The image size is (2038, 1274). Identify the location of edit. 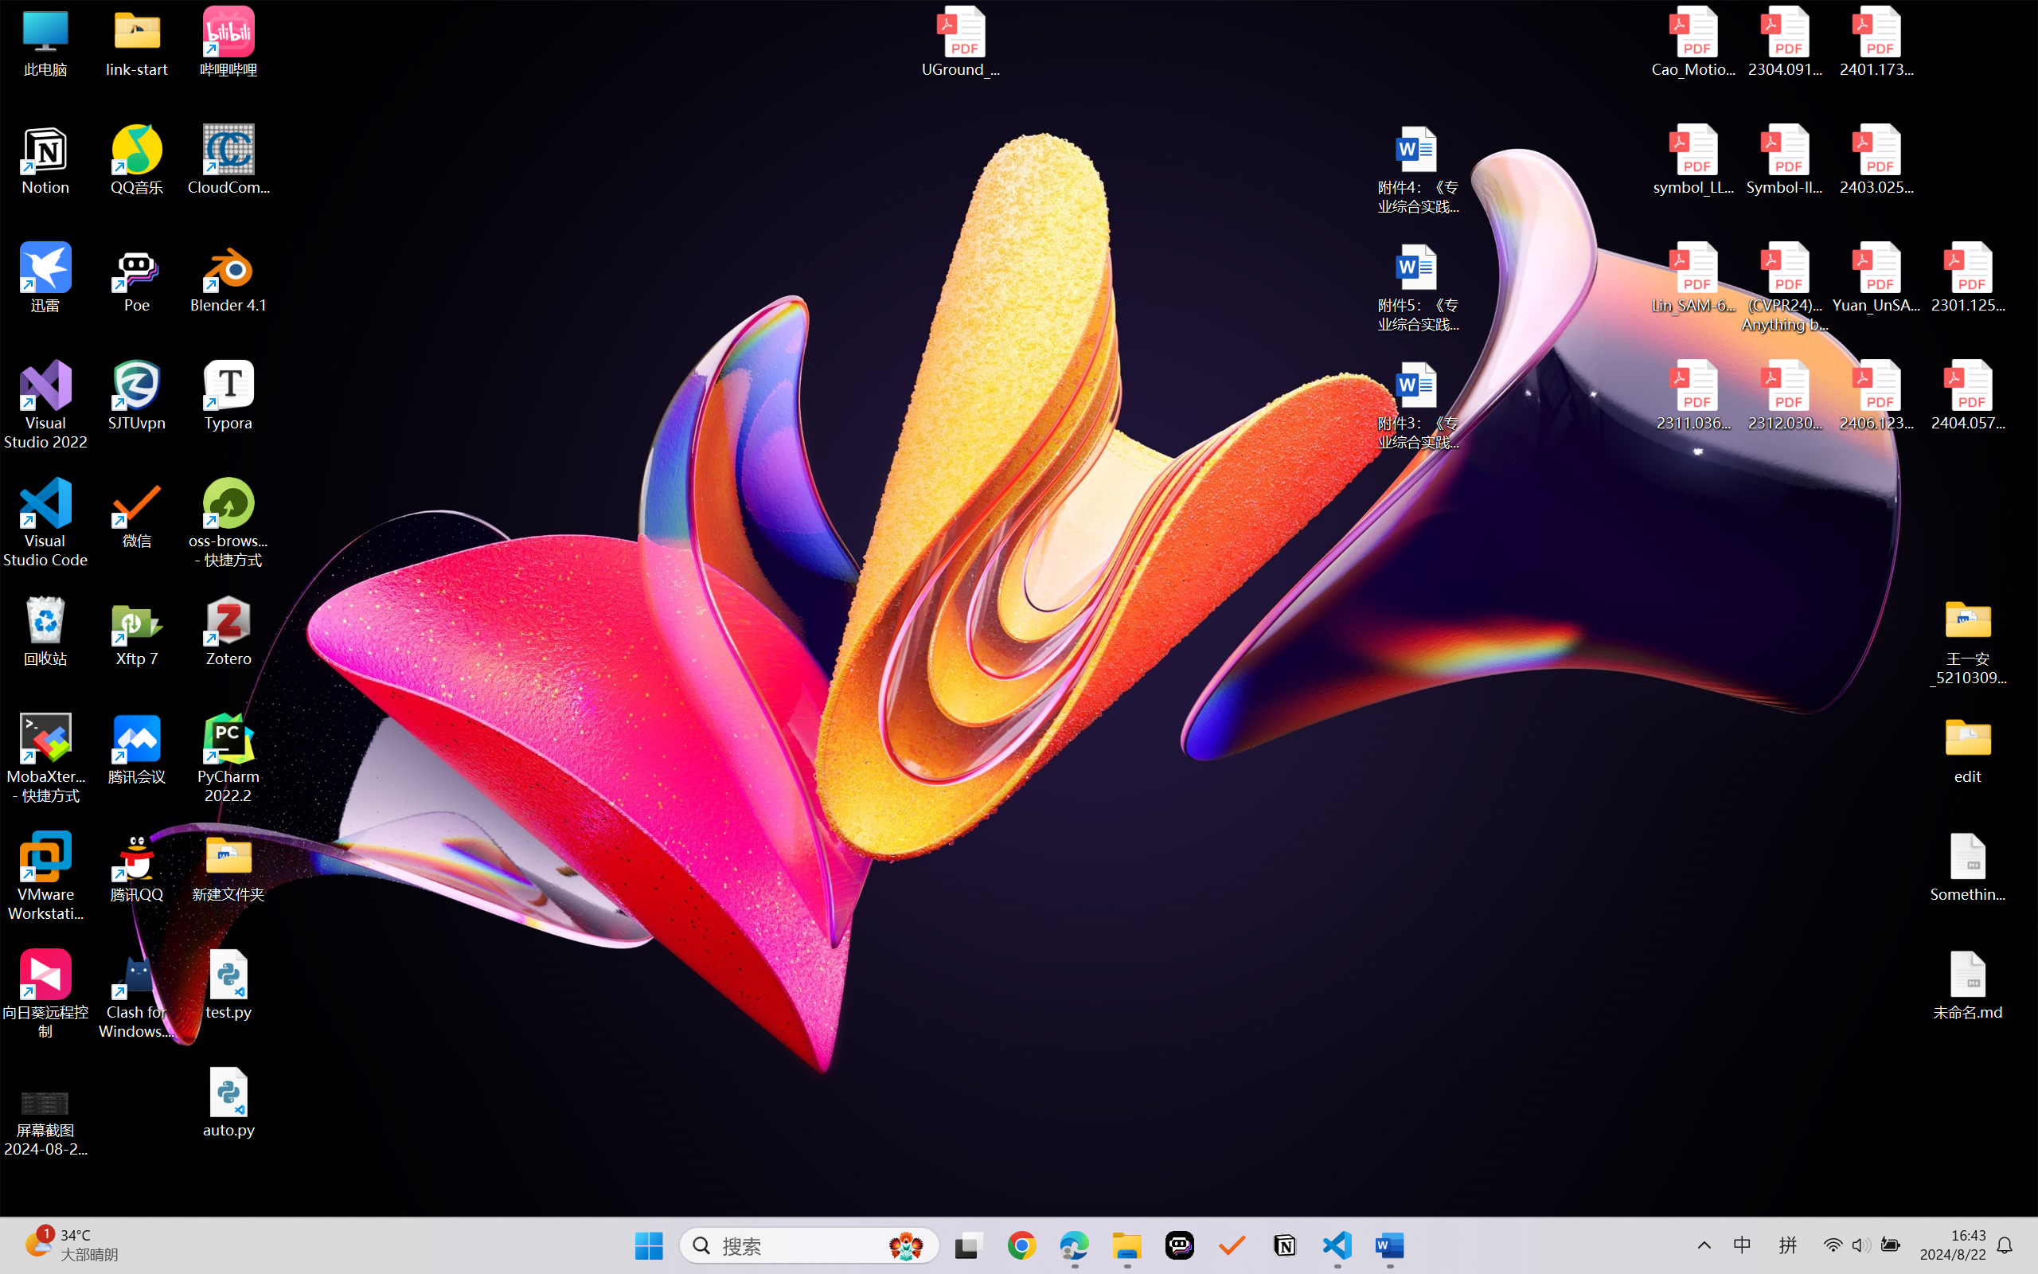
(1968, 748).